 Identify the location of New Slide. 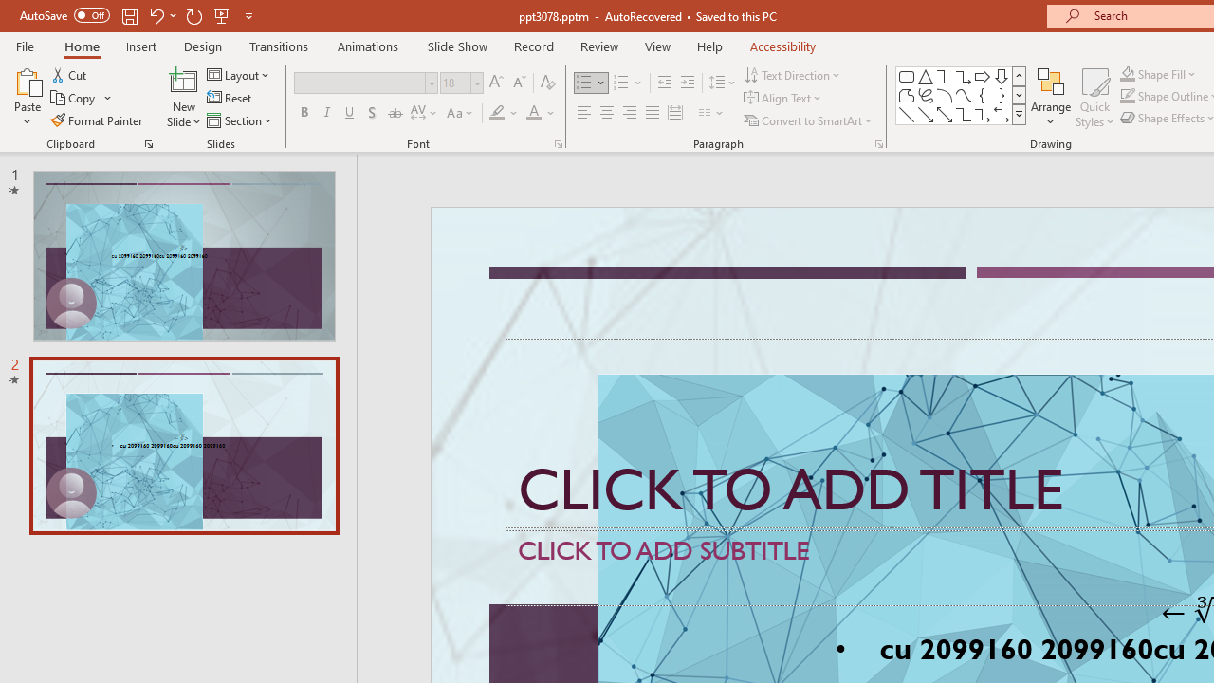
(184, 80).